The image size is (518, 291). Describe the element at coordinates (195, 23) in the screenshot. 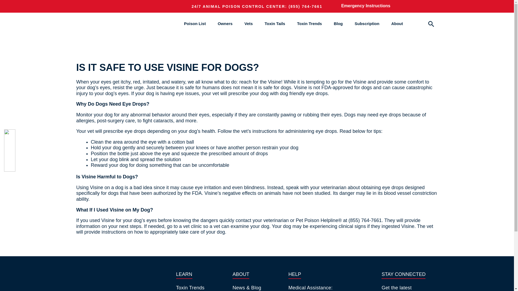

I see `Poison List` at that location.